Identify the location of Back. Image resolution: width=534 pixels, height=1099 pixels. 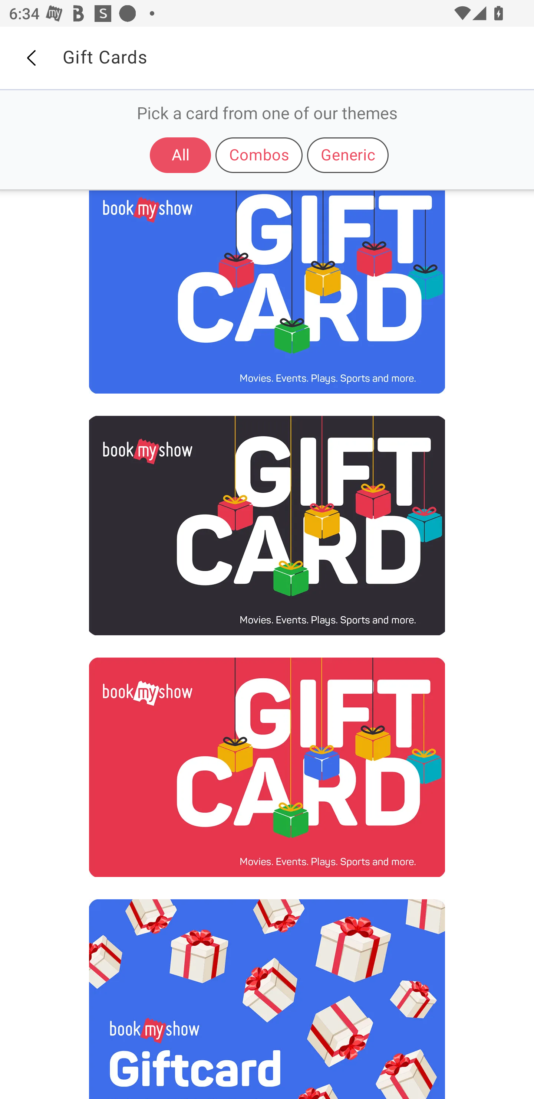
(31, 58).